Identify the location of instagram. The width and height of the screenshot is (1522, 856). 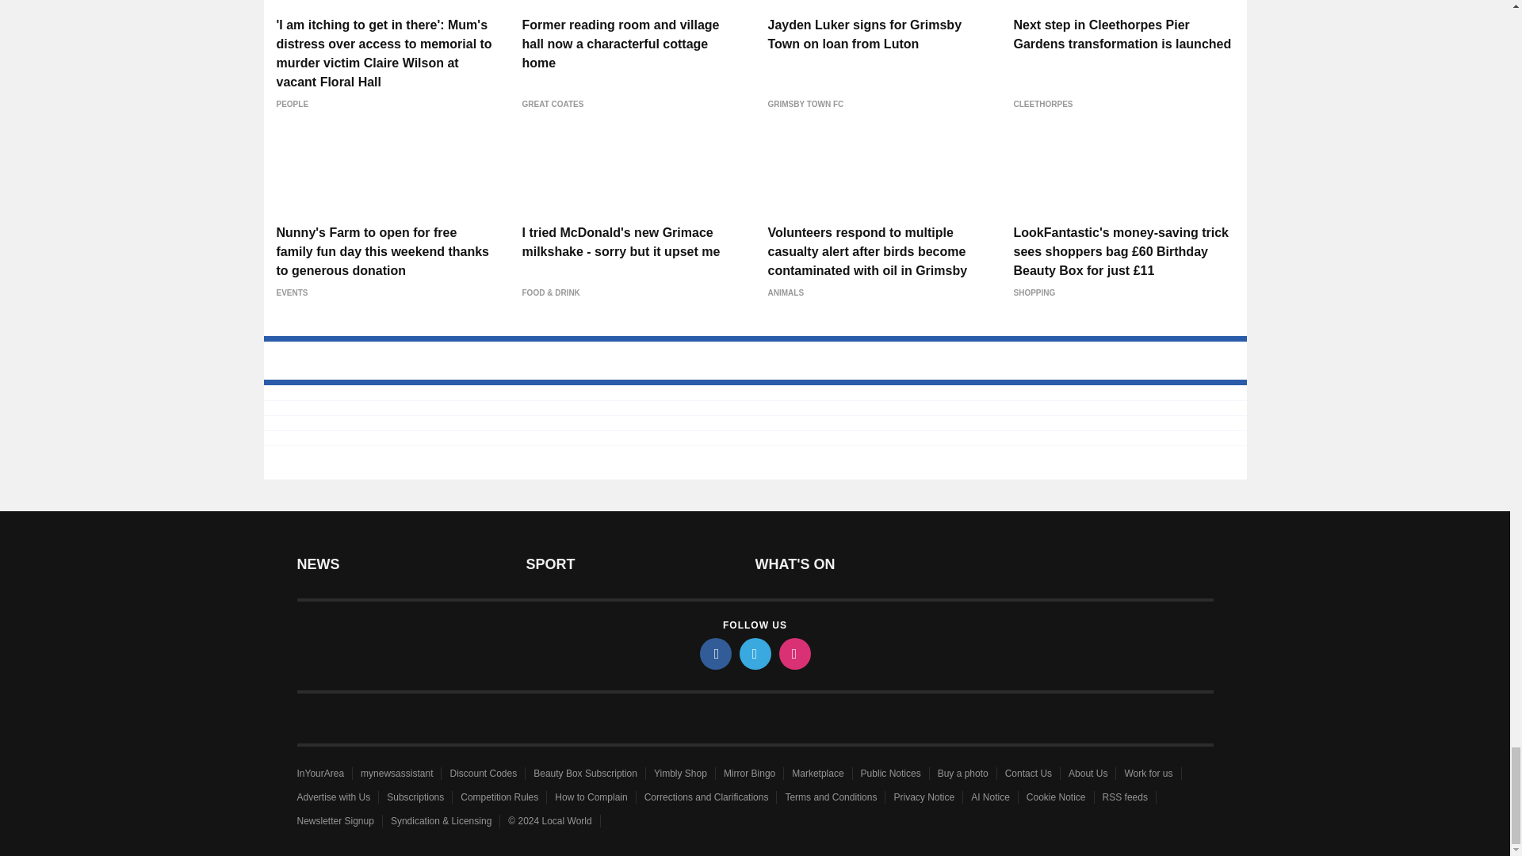
(794, 653).